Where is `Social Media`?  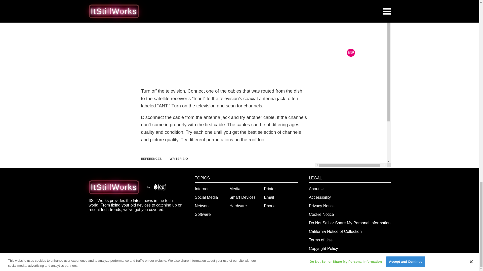
Social Media is located at coordinates (207, 197).